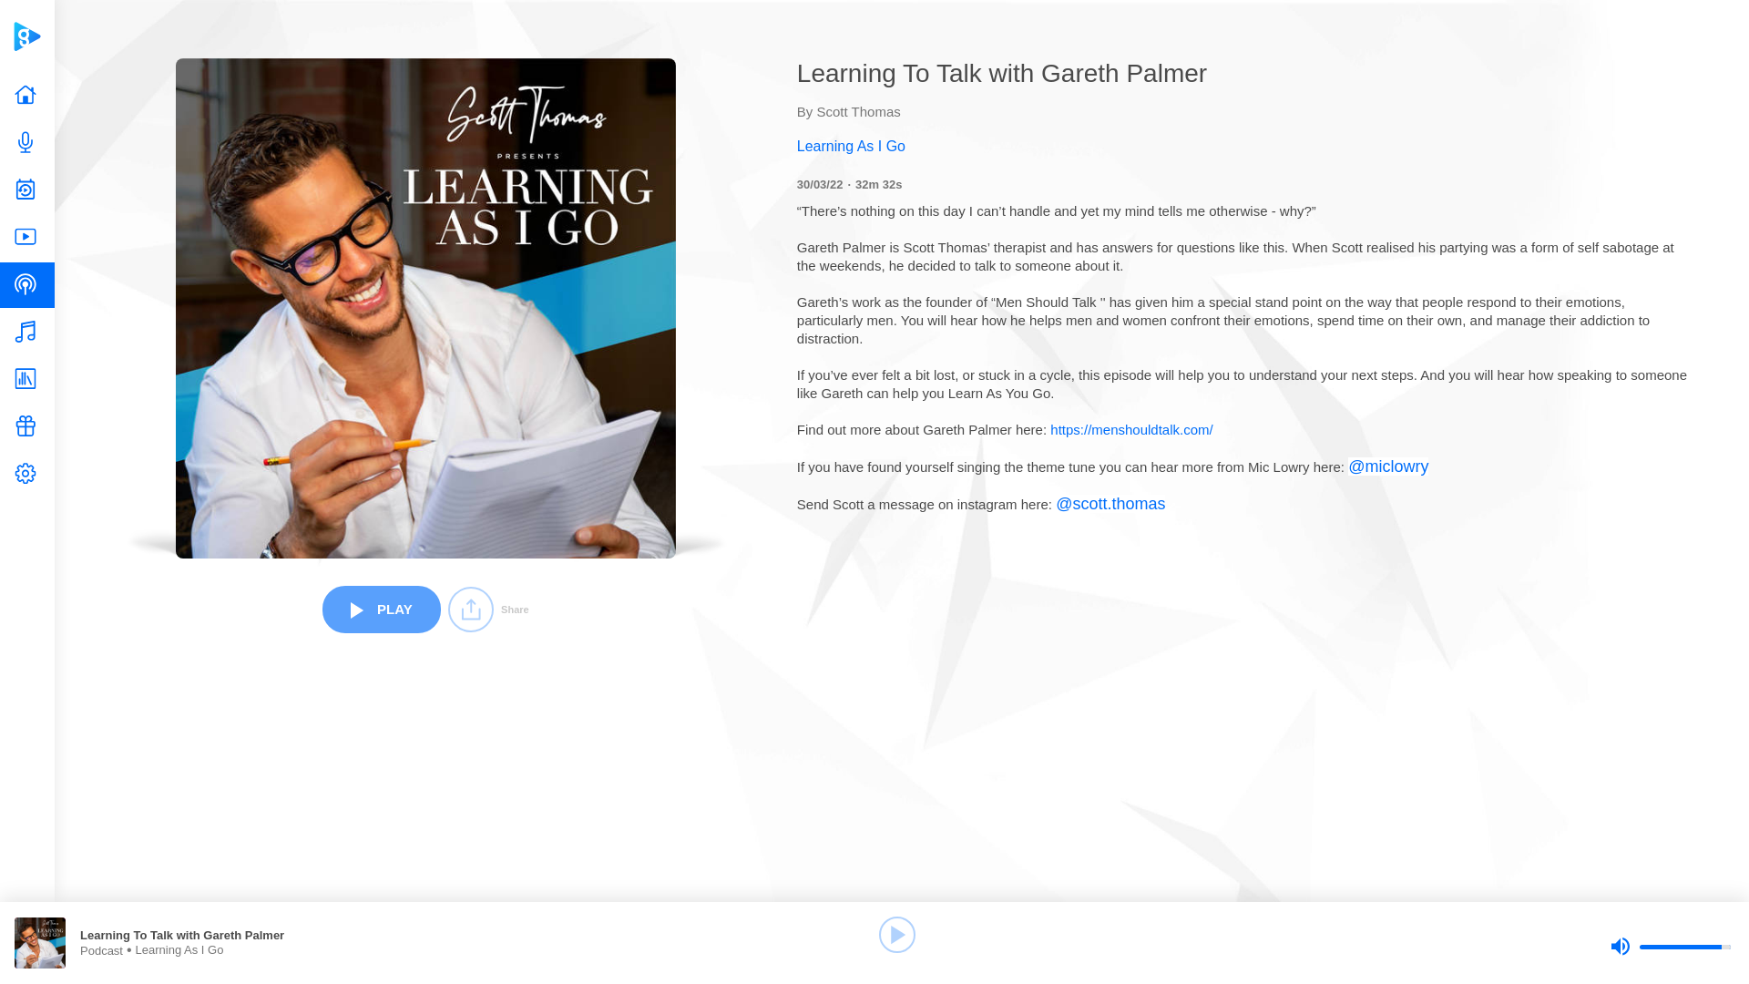 The image size is (1749, 984). Describe the element at coordinates (26, 36) in the screenshot. I see `Global Player` at that location.